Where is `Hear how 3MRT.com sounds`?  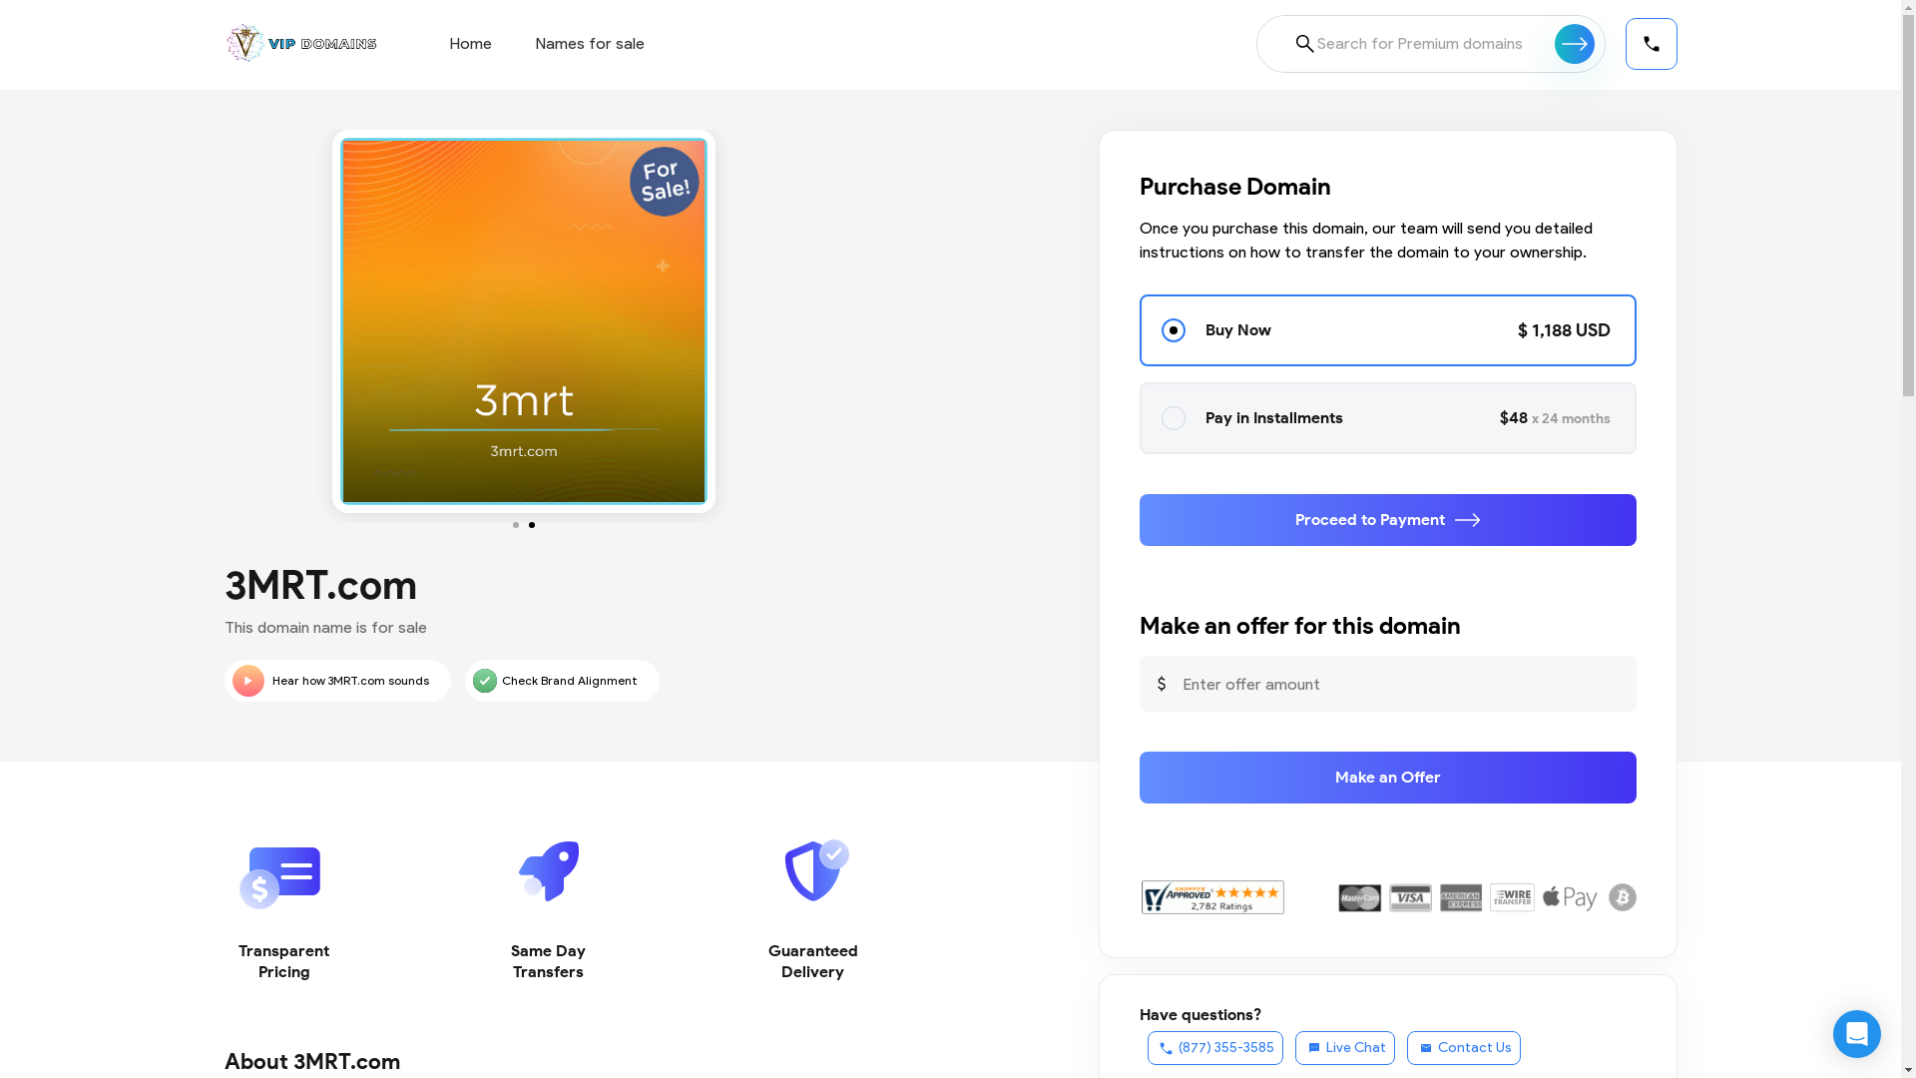 Hear how 3MRT.com sounds is located at coordinates (337, 681).